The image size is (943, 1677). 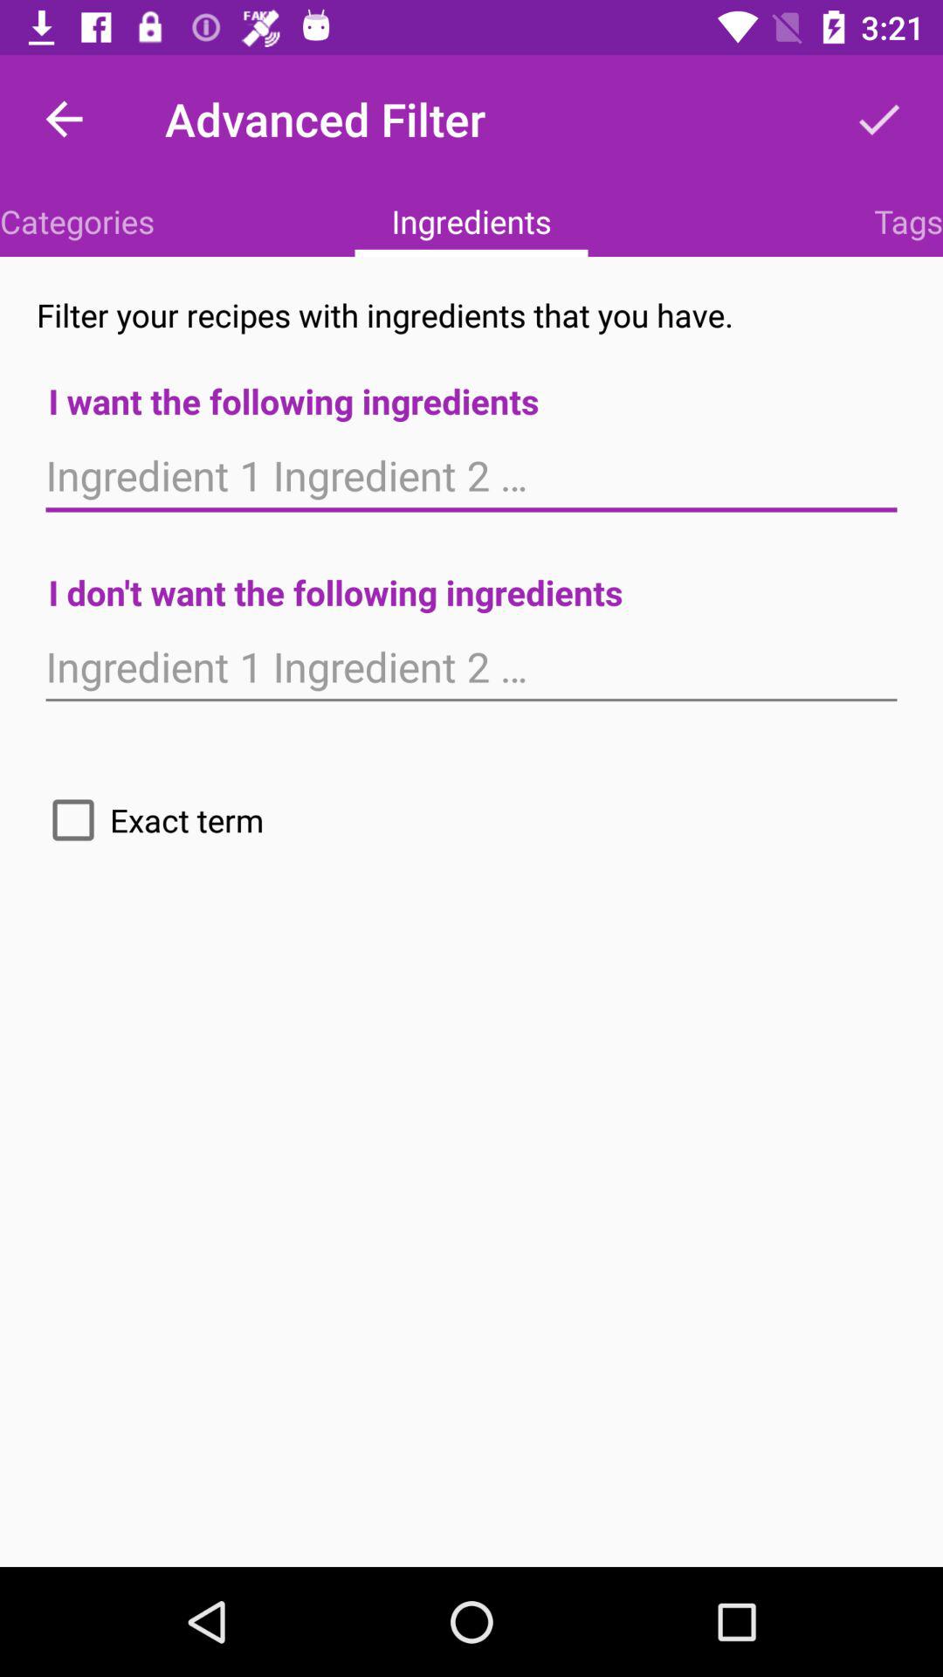 I want to click on open the exact term icon, so click(x=150, y=819).